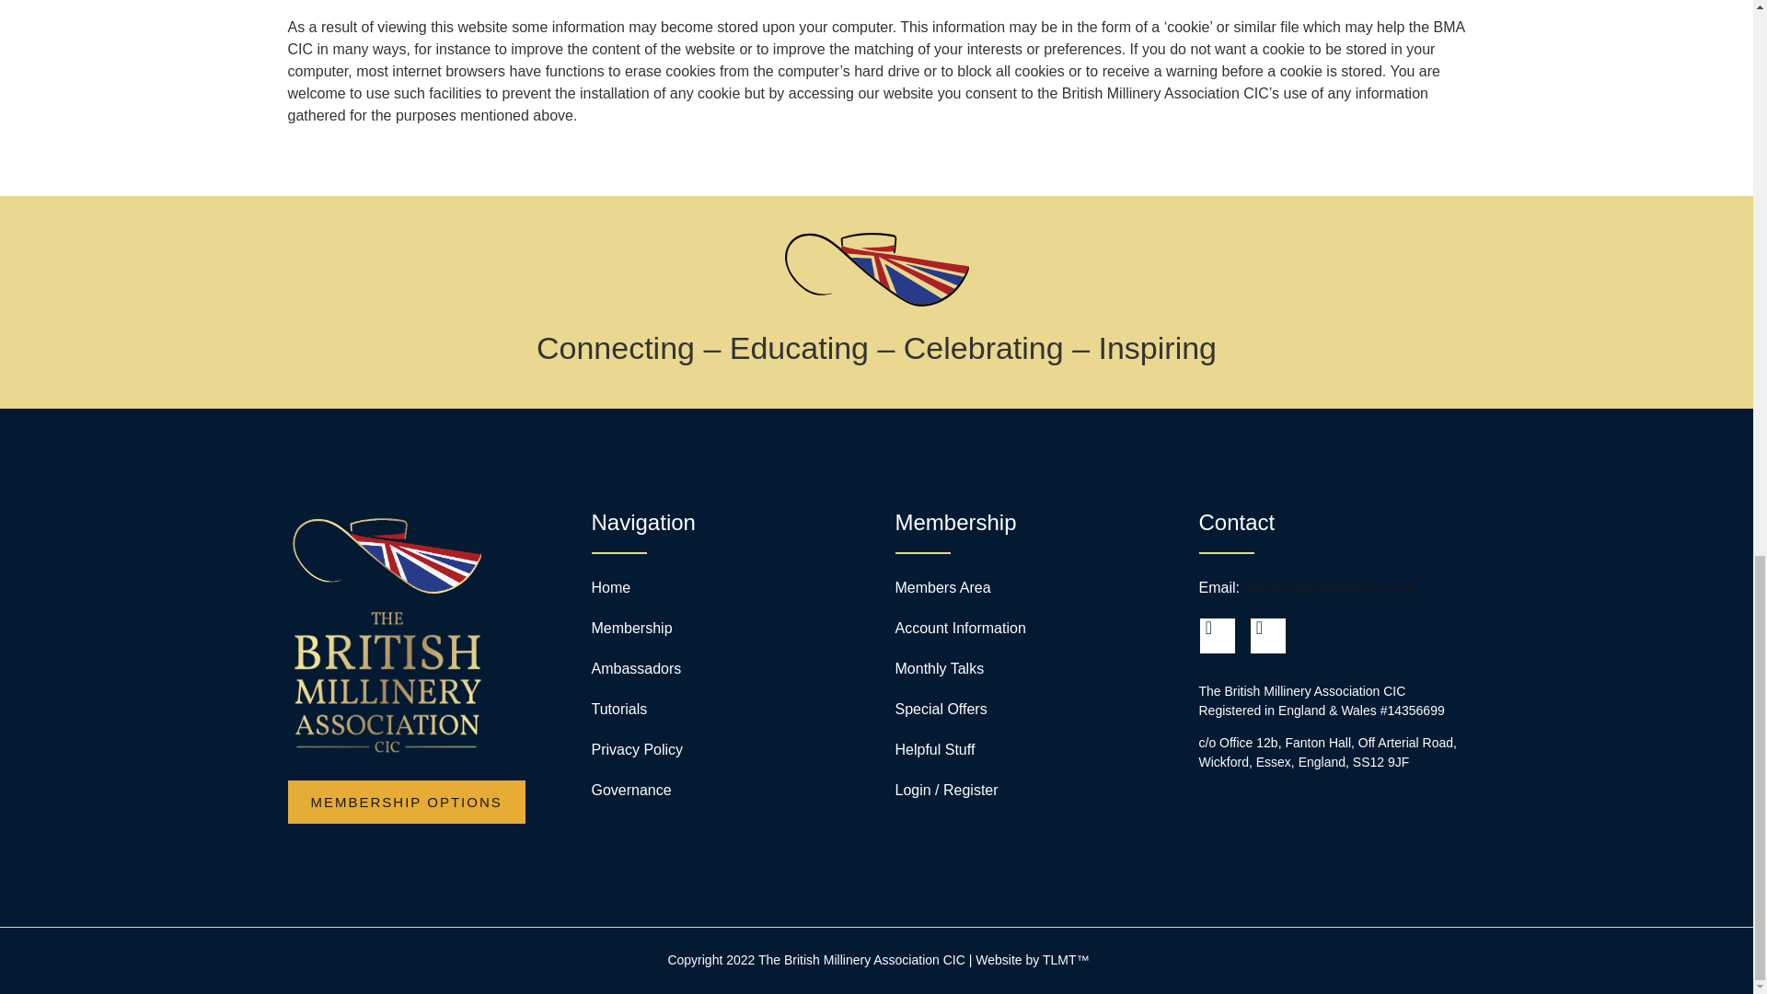 Image resolution: width=1767 pixels, height=994 pixels. Describe the element at coordinates (636, 749) in the screenshot. I see `Privacy Policy` at that location.